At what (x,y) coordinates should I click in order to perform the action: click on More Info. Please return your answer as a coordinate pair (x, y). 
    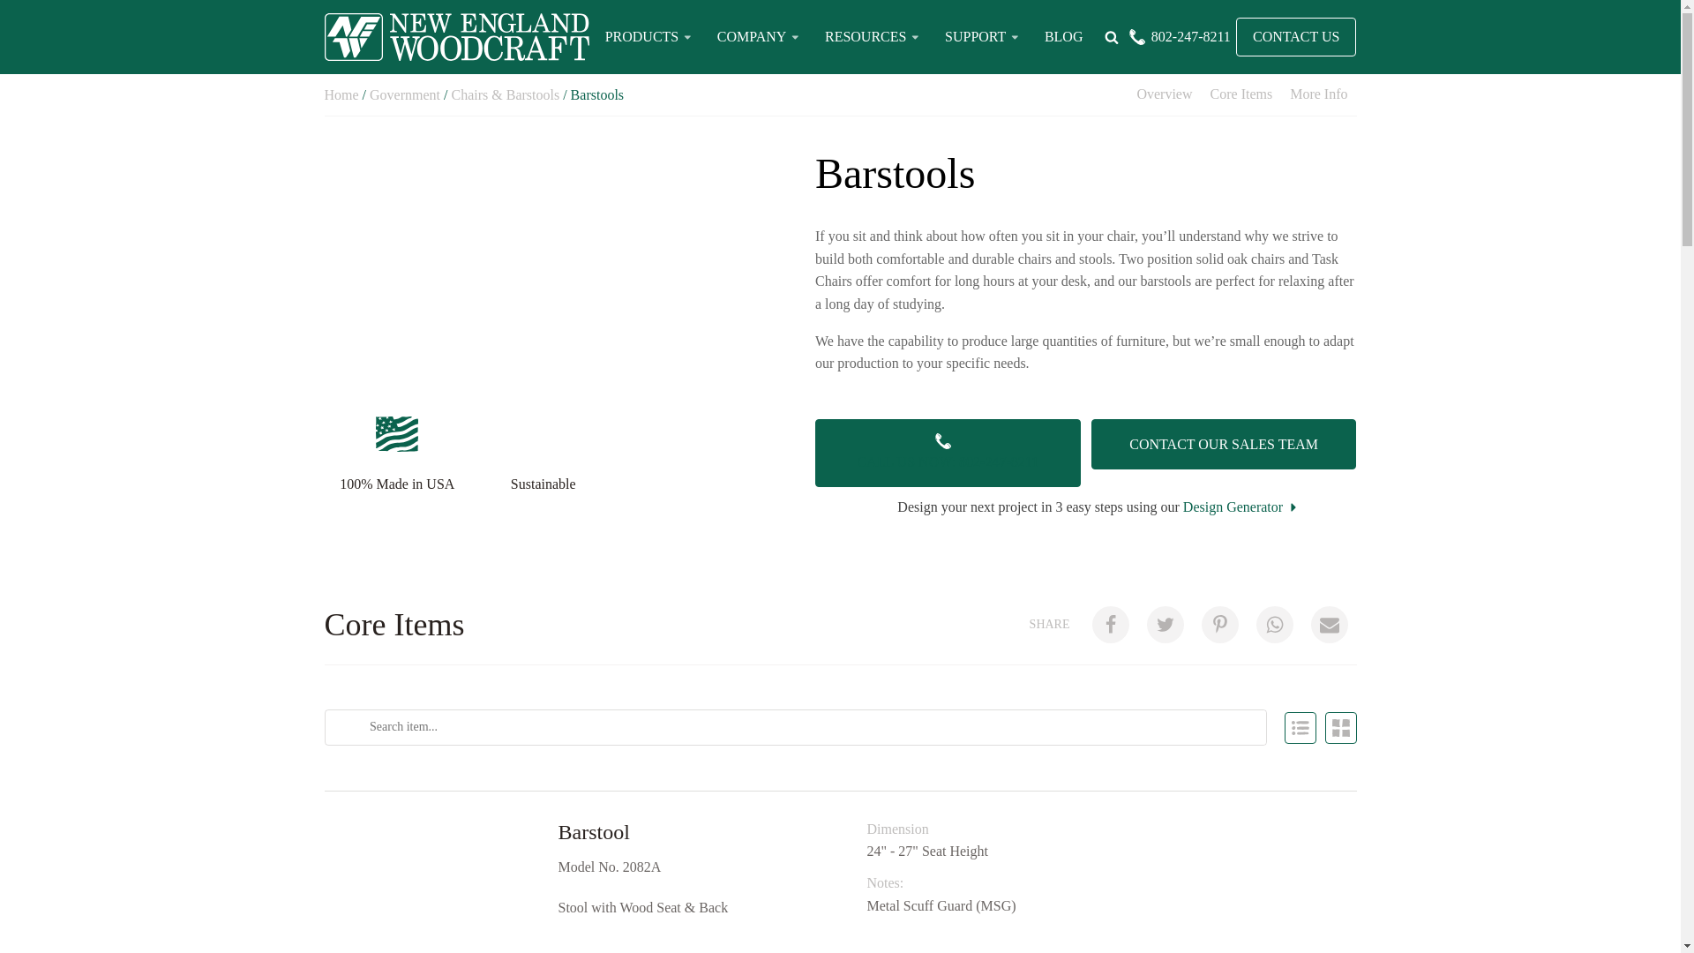
    Looking at the image, I should click on (1318, 95).